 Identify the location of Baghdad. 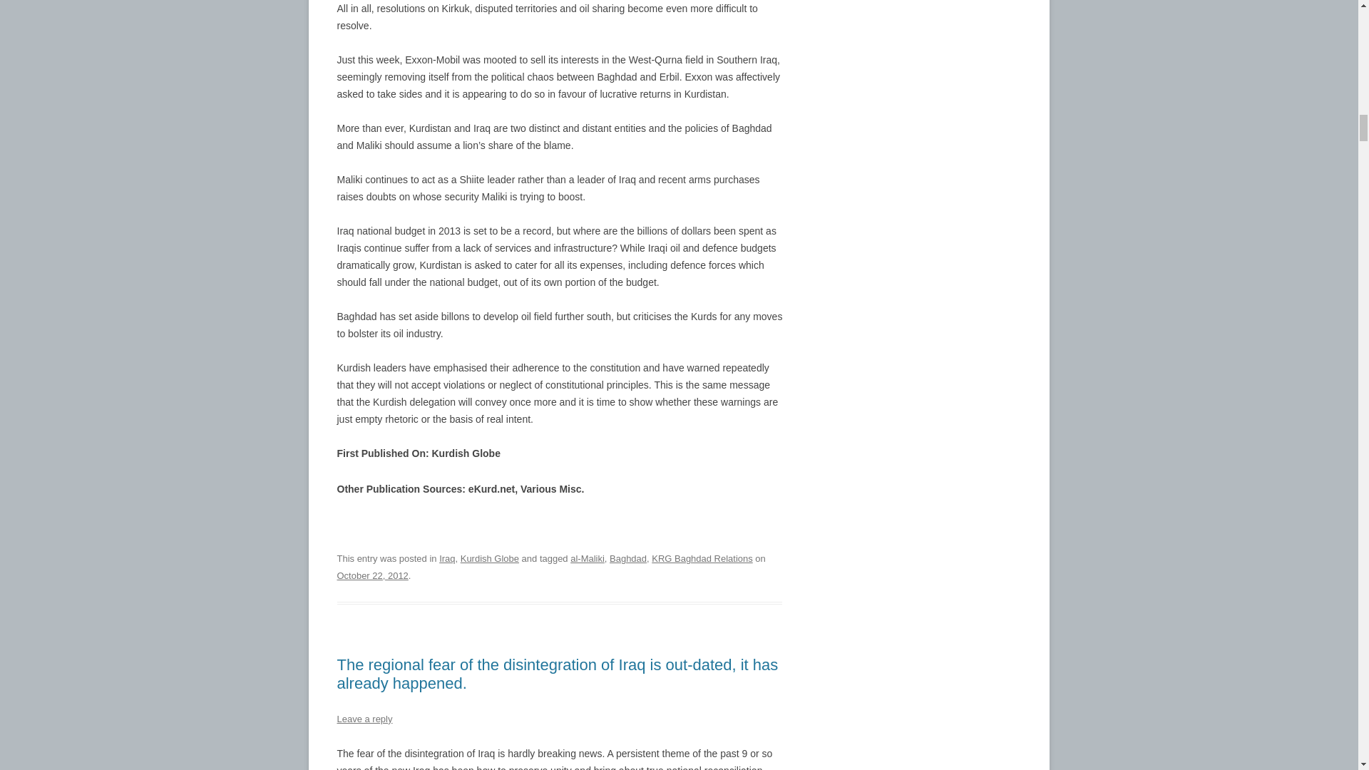
(627, 558).